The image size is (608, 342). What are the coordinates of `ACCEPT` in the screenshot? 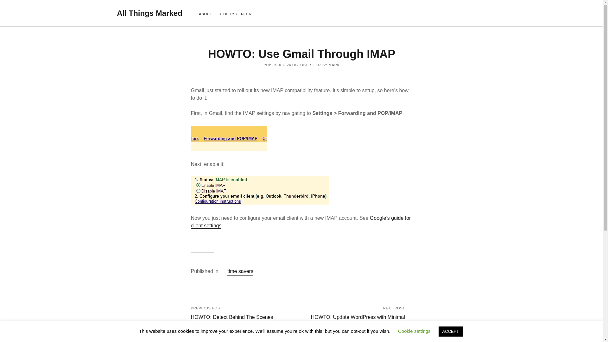 It's located at (450, 331).